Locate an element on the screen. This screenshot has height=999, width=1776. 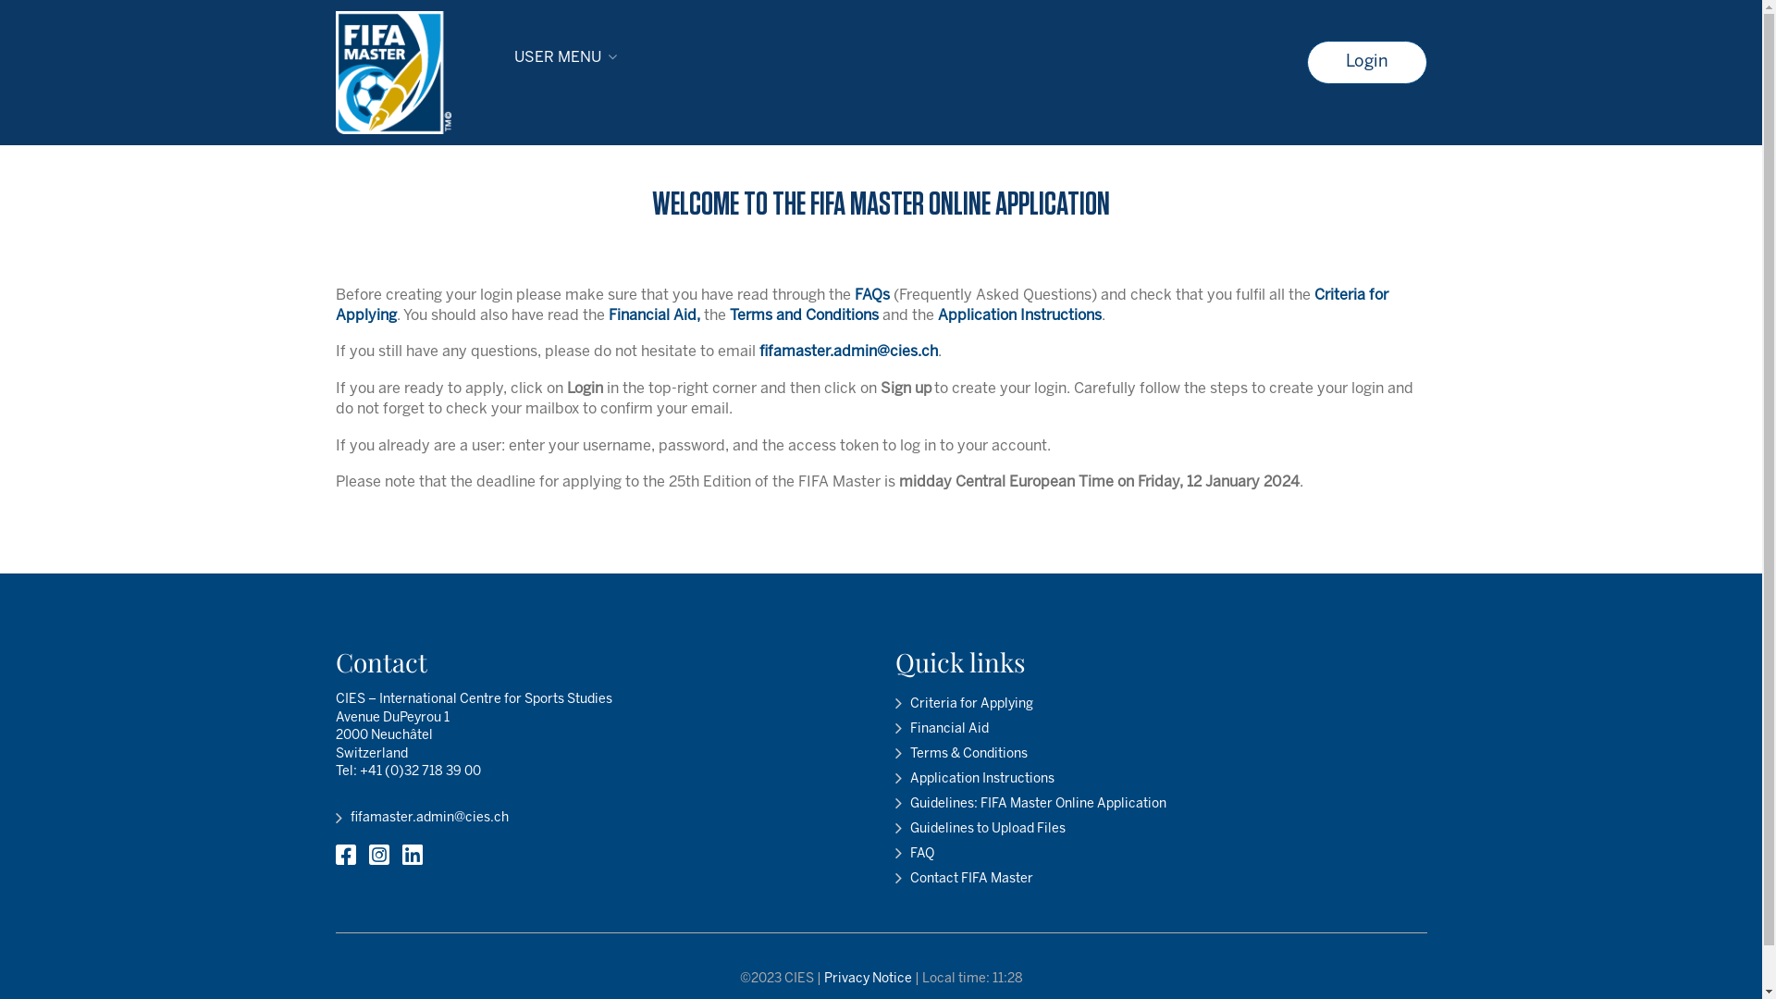
Financial Aid is located at coordinates (942, 732).